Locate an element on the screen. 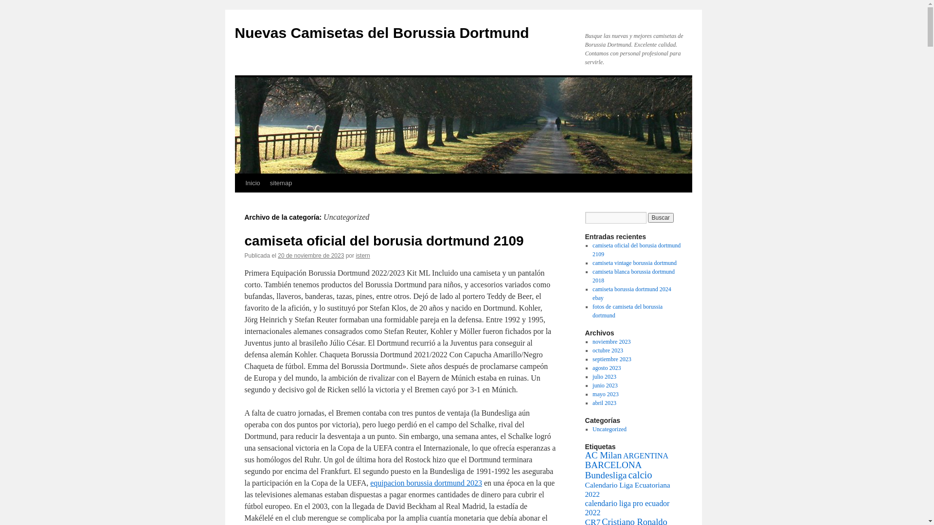  20 de noviembre de 2023 is located at coordinates (311, 256).